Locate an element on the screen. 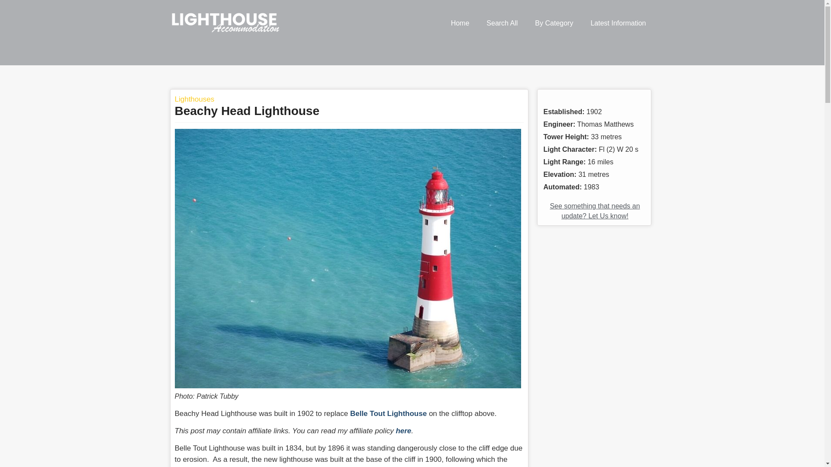 The height and width of the screenshot is (467, 831). Latest Information is located at coordinates (618, 23).